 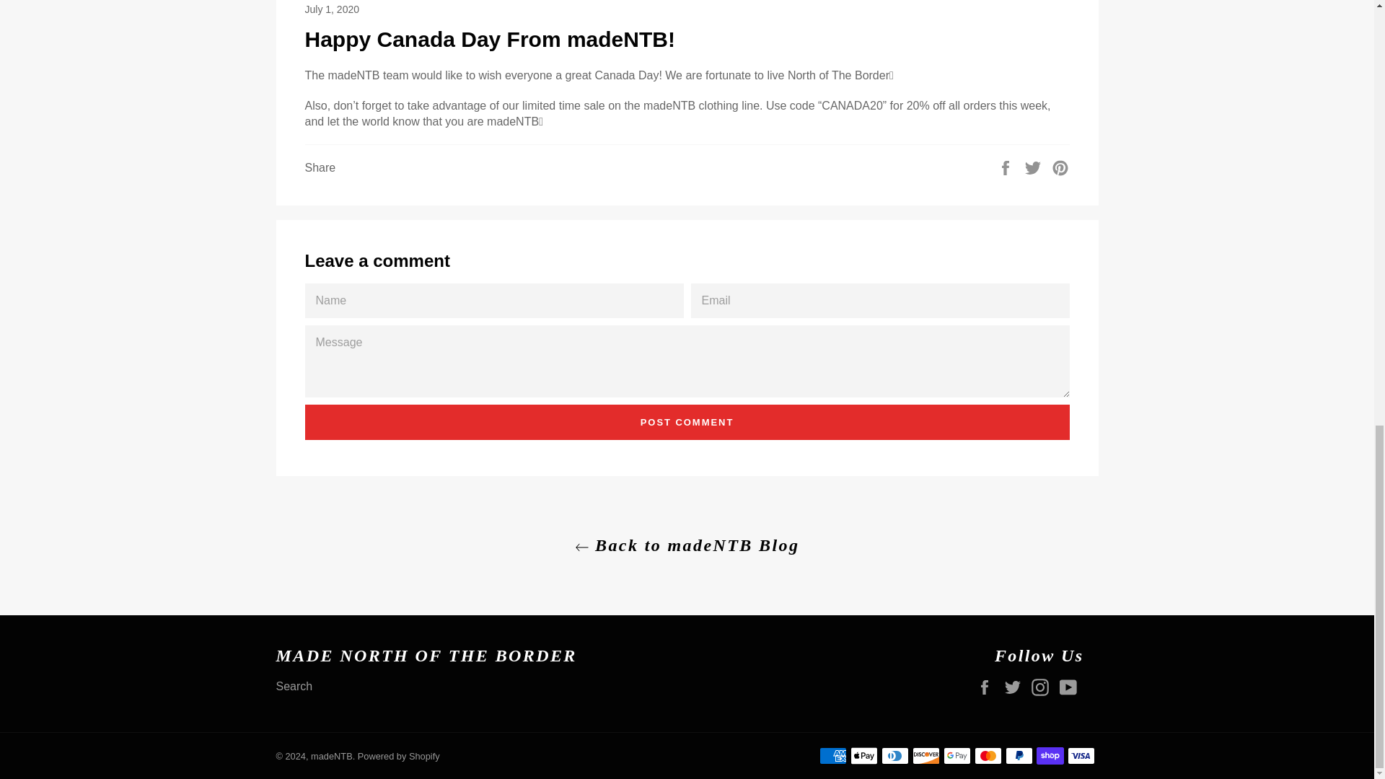 I want to click on Powered by Shopify, so click(x=398, y=756).